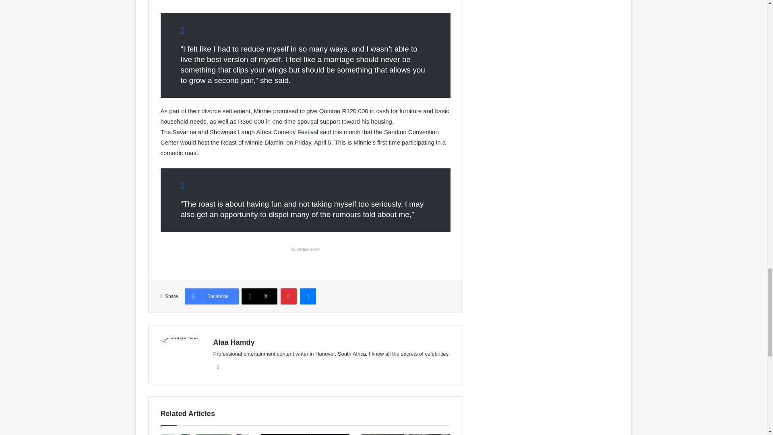 The height and width of the screenshot is (435, 773). Describe the element at coordinates (259, 296) in the screenshot. I see `X` at that location.